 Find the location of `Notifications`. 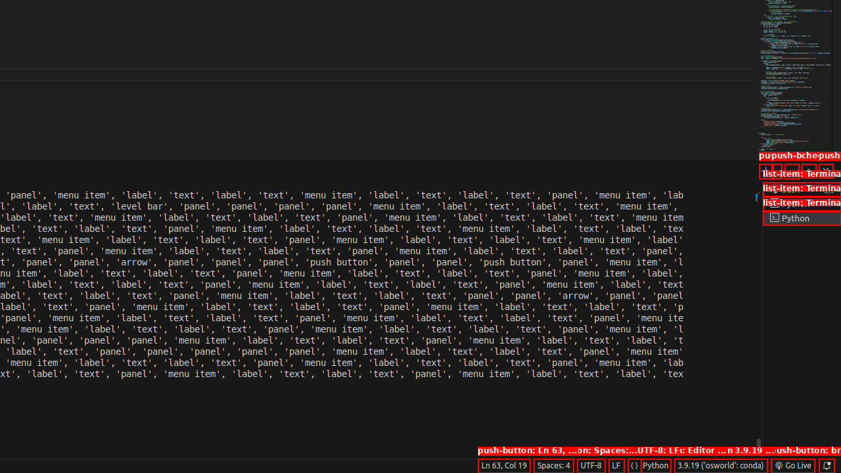

Notifications is located at coordinates (827, 466).